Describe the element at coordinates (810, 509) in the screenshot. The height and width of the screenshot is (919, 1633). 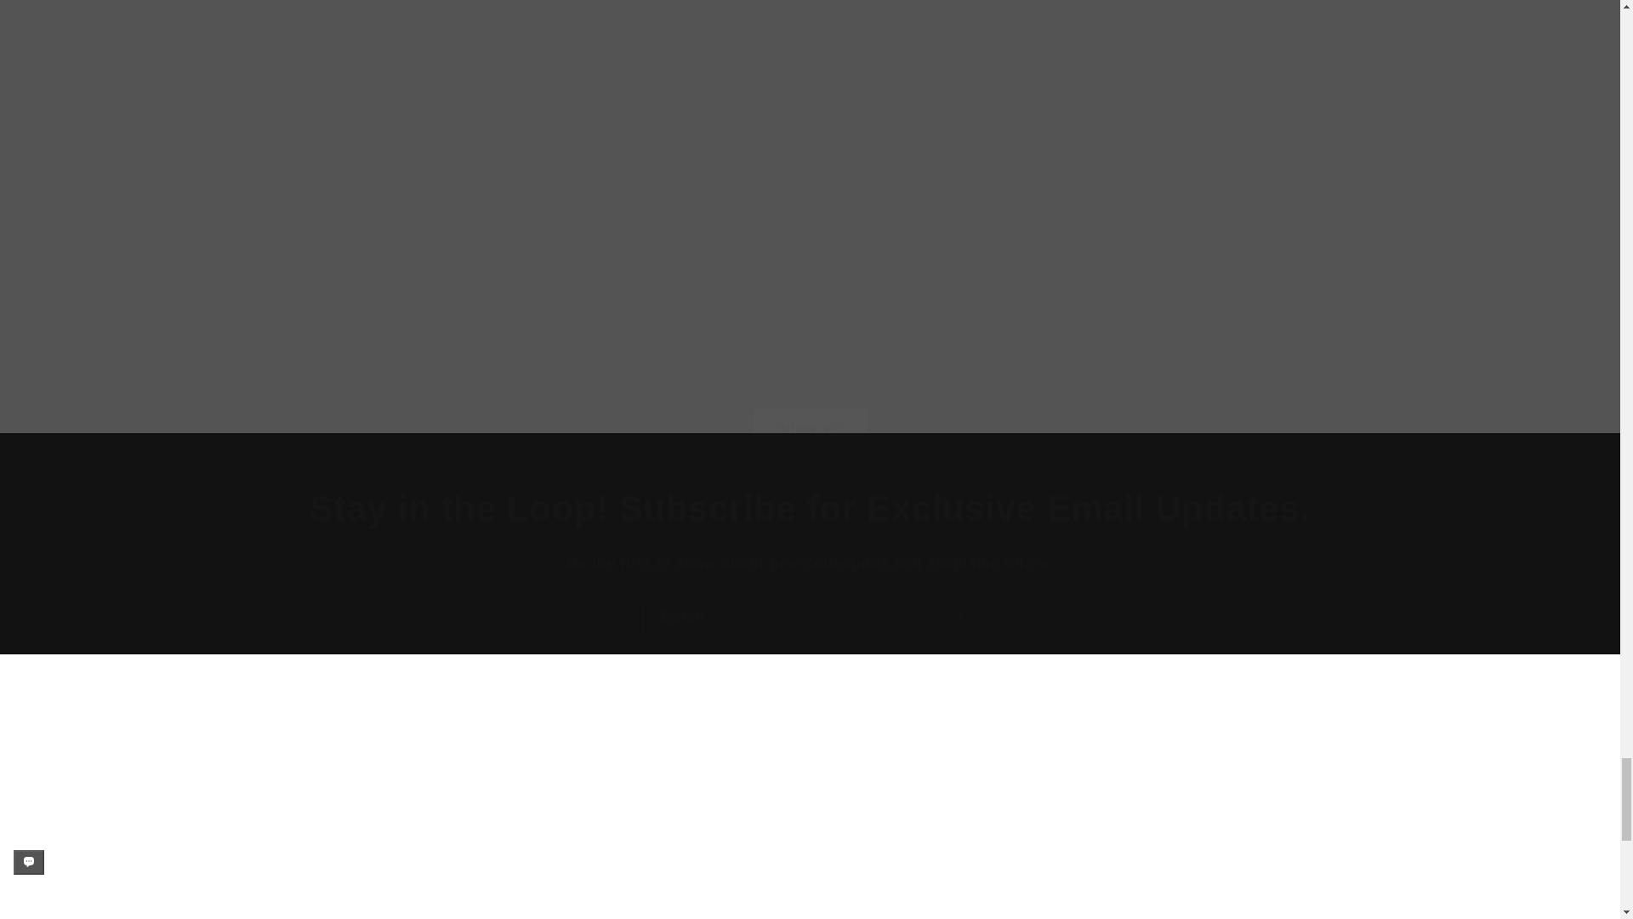
I see `Stay in the Loop! Subscribe for Exclusive Email Updates.` at that location.